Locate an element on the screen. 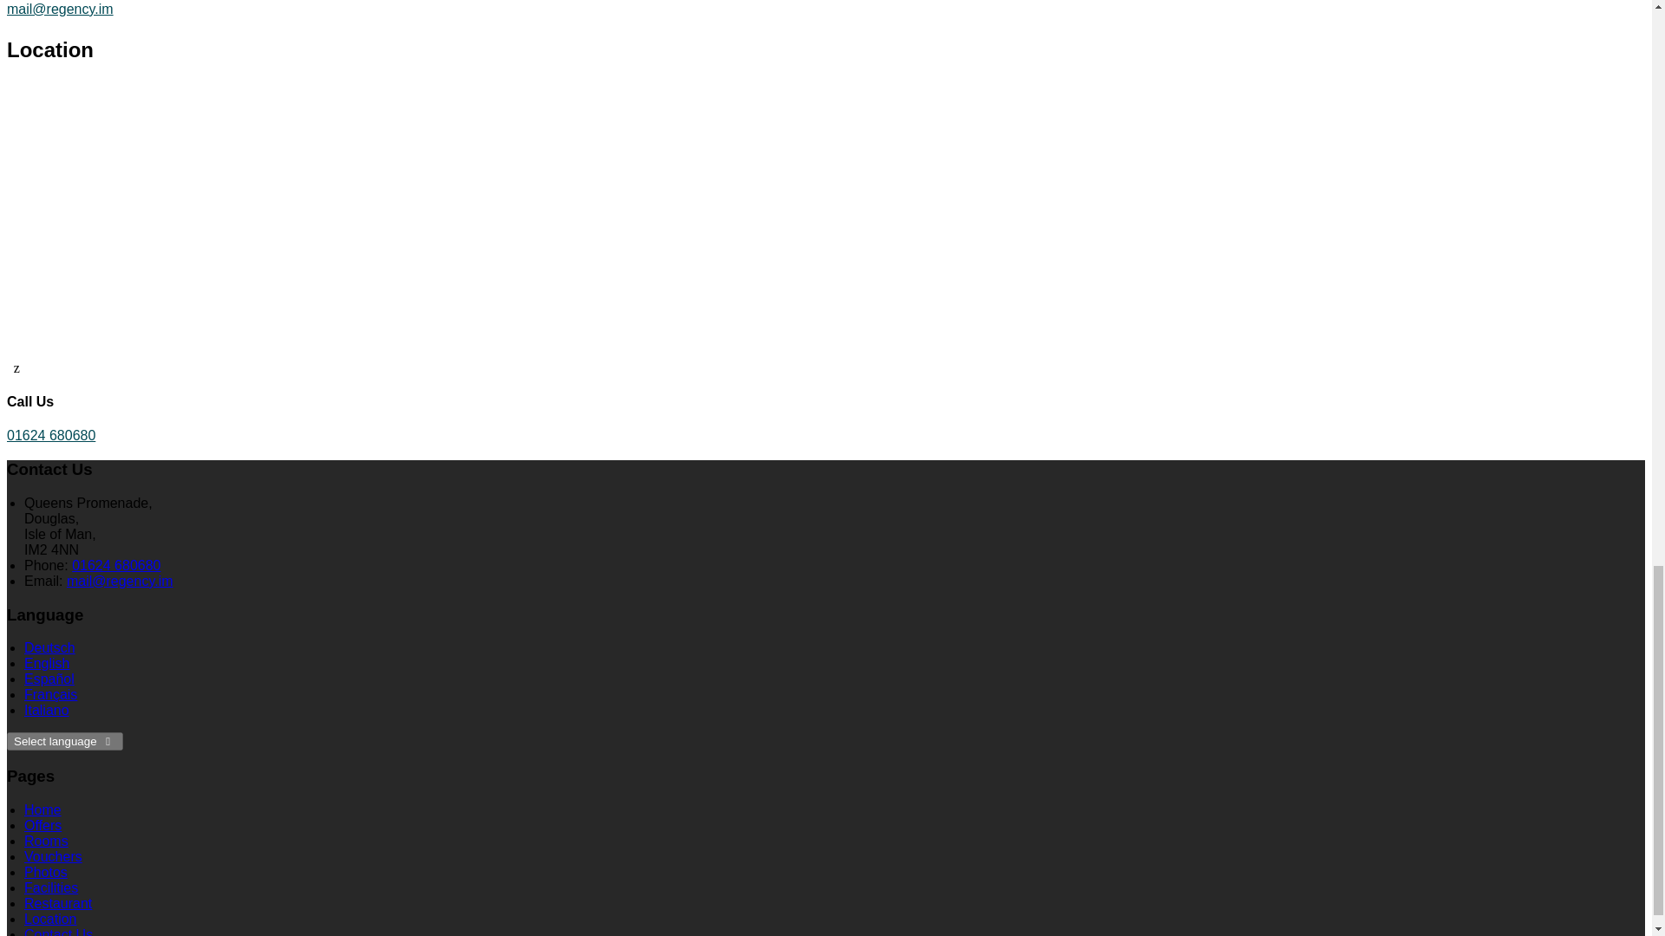 This screenshot has height=936, width=1665. Italiano is located at coordinates (47, 711).